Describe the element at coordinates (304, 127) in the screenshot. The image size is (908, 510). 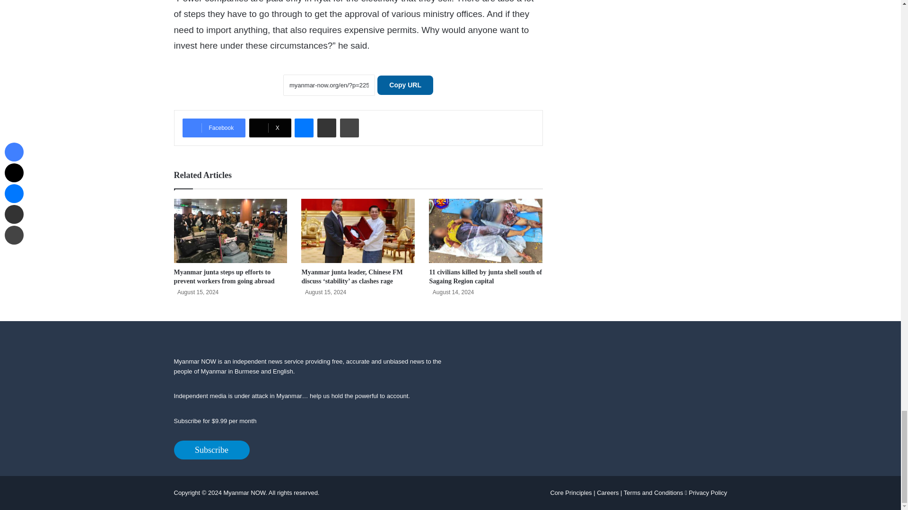
I see `Messenger` at that location.